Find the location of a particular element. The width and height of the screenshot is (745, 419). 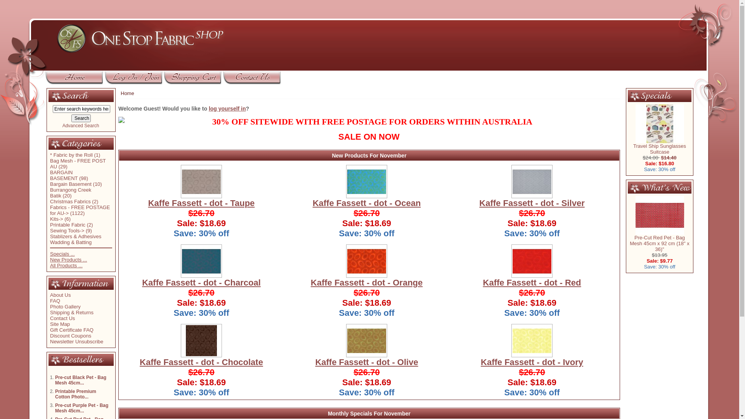

Kaffe Fassett - dot - Red is located at coordinates (532, 282).